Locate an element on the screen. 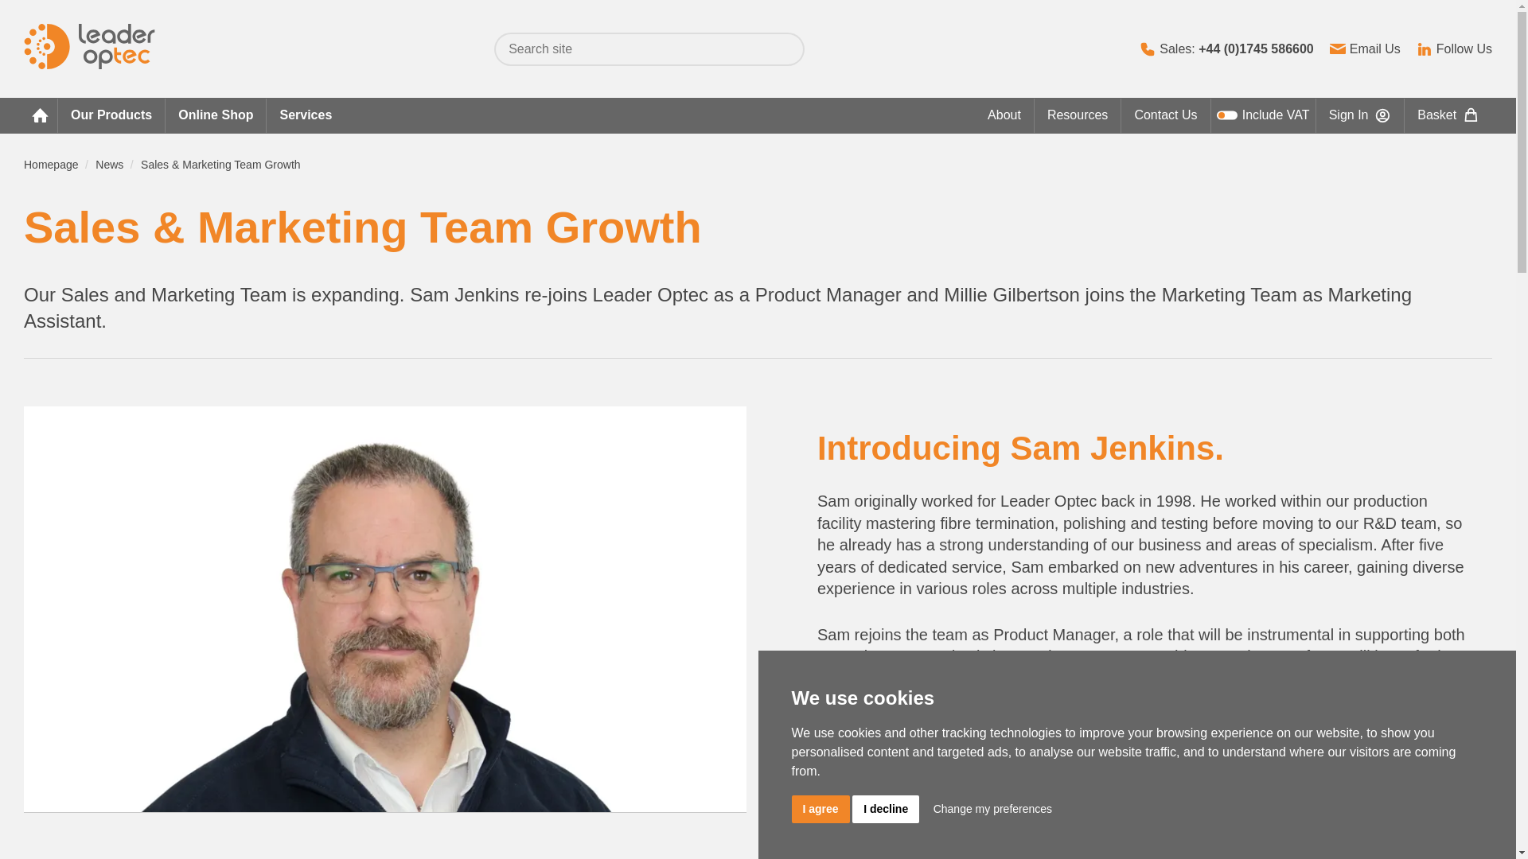  Follow Us is located at coordinates (1454, 48).